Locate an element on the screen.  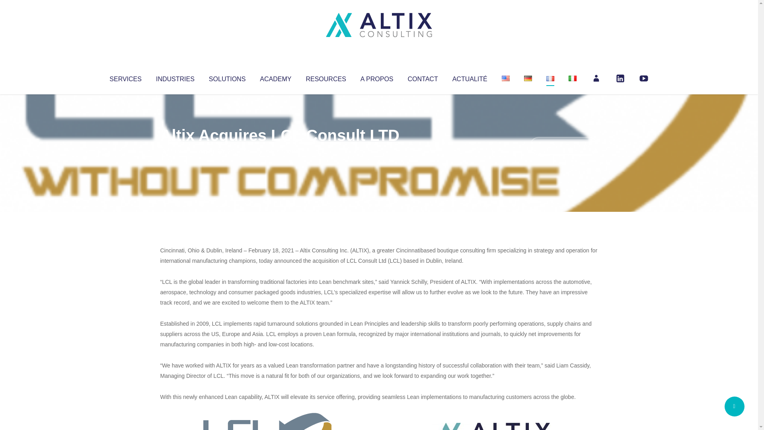
Articles par Altix is located at coordinates (175, 151).